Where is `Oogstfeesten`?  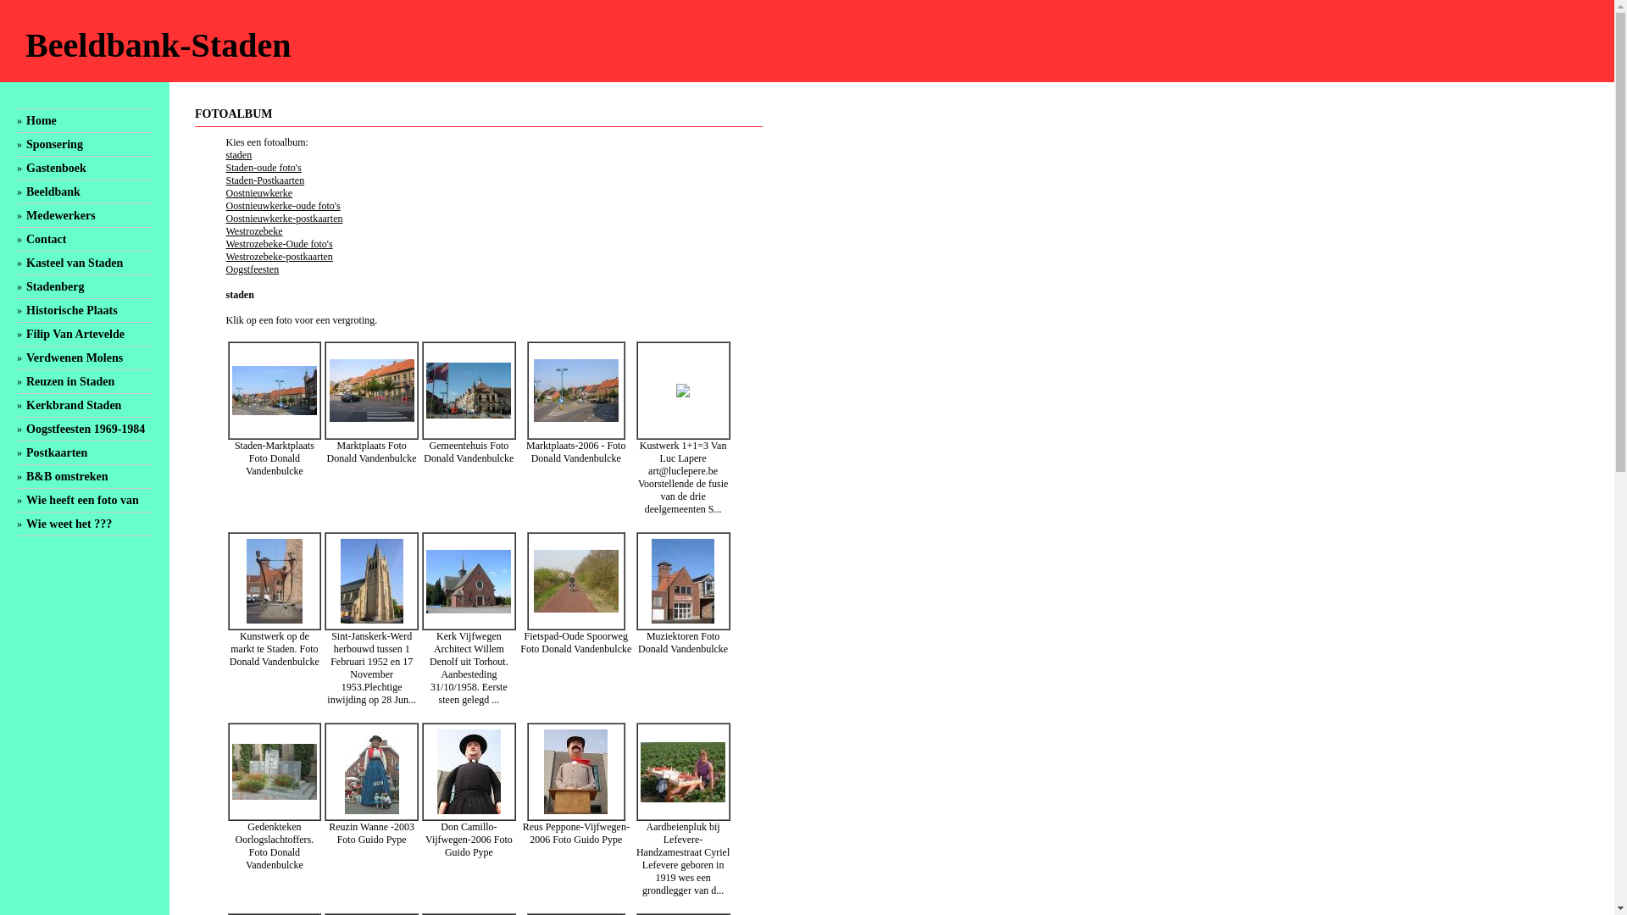 Oogstfeesten is located at coordinates (253, 269).